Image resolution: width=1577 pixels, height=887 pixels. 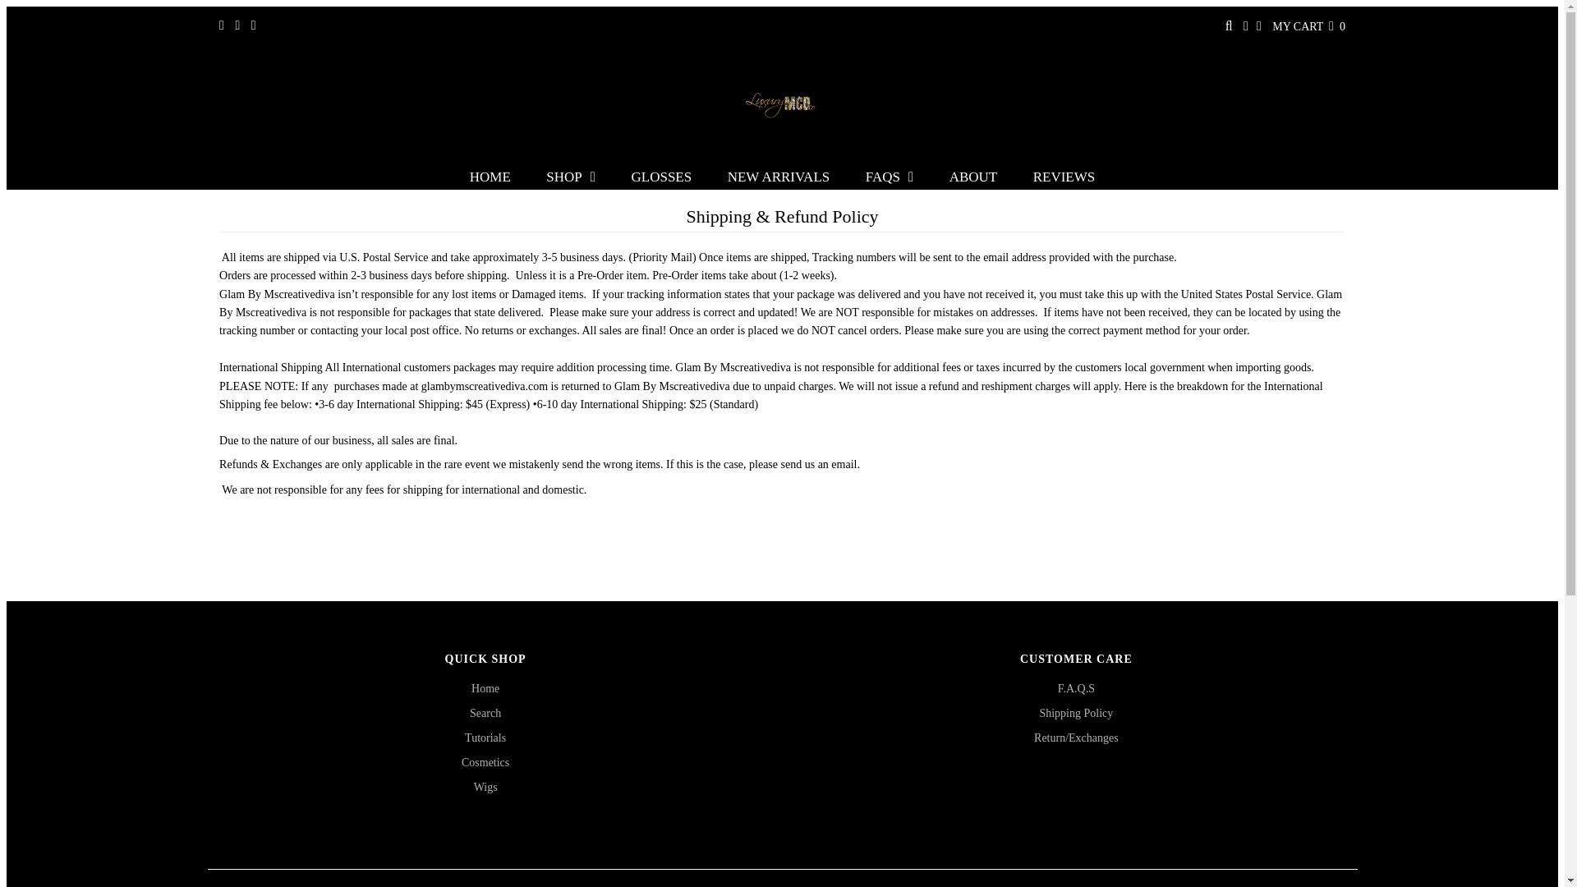 What do you see at coordinates (1064, 177) in the screenshot?
I see `REVIEWS` at bounding box center [1064, 177].